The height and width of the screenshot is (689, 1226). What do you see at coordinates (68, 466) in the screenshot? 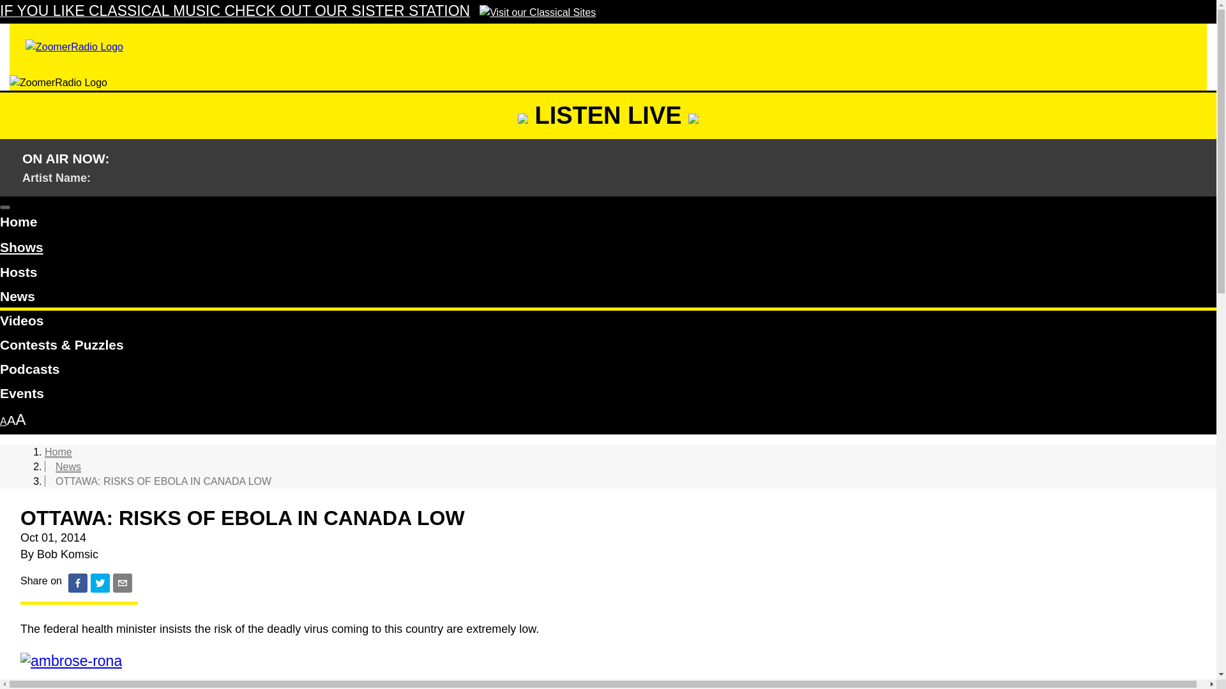
I see `News` at bounding box center [68, 466].